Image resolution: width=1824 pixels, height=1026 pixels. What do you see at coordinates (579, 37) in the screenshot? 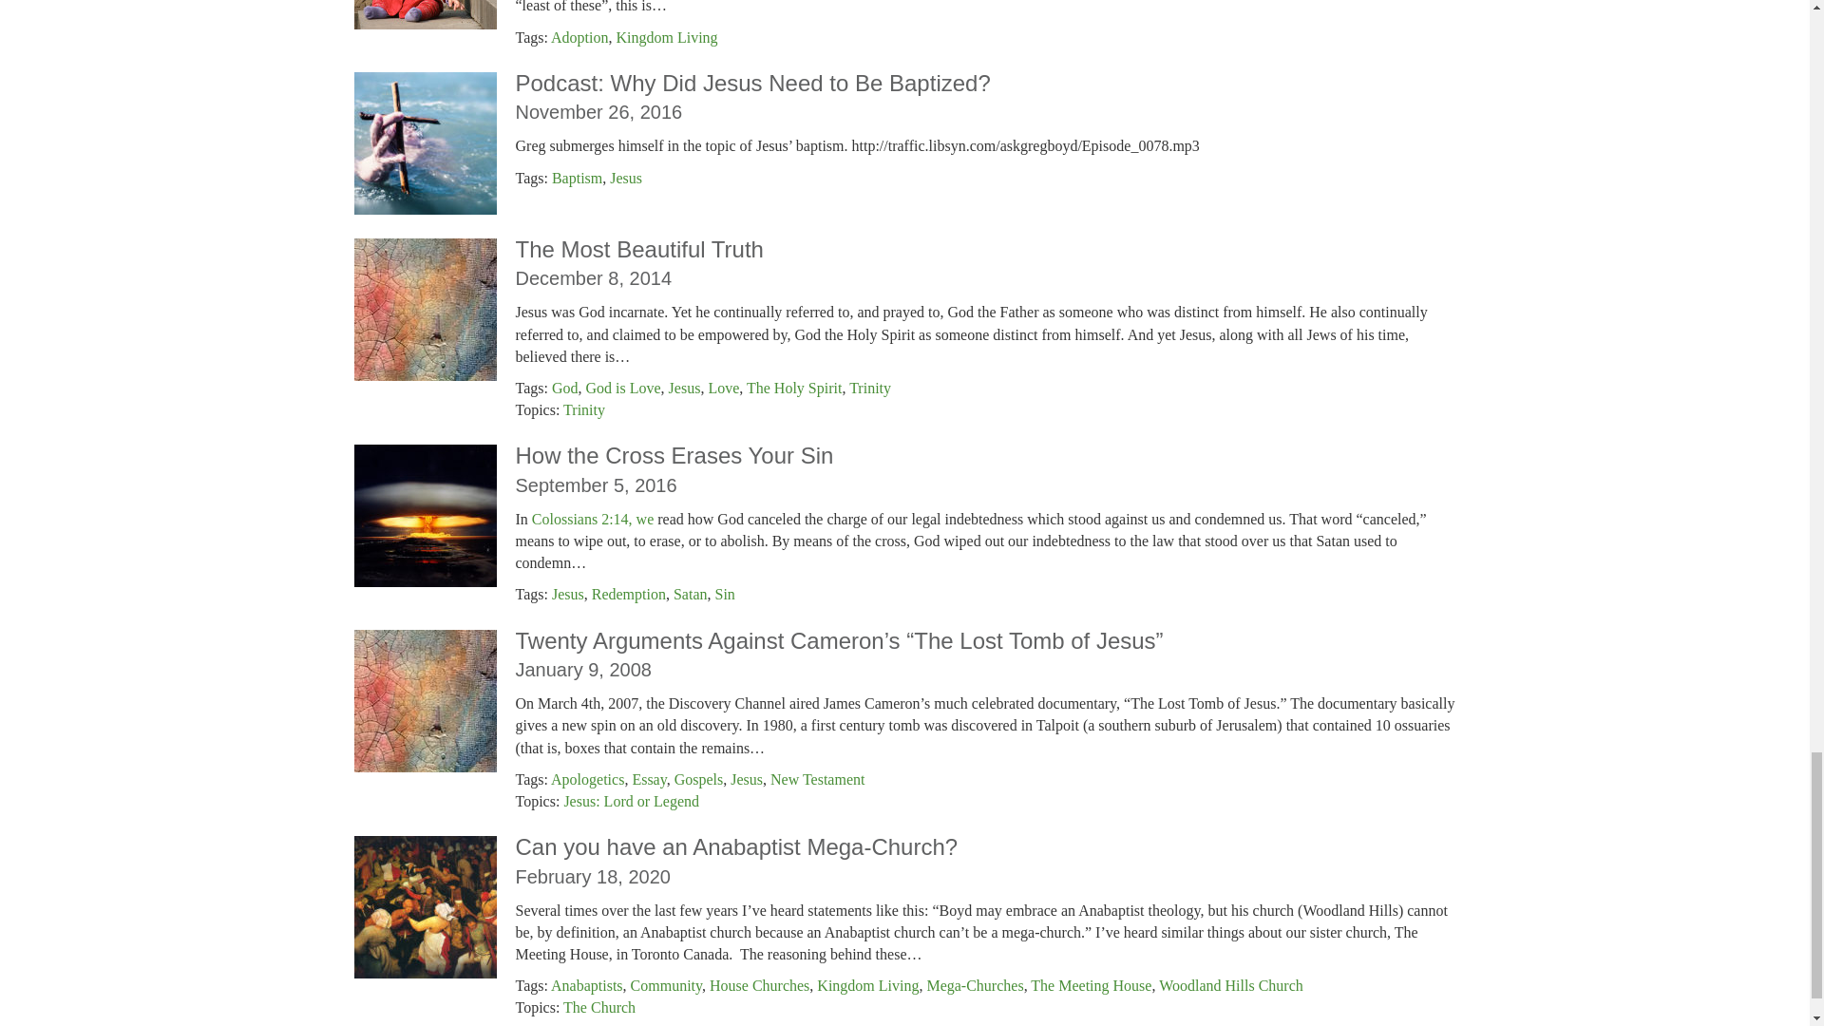
I see `Adoption` at bounding box center [579, 37].